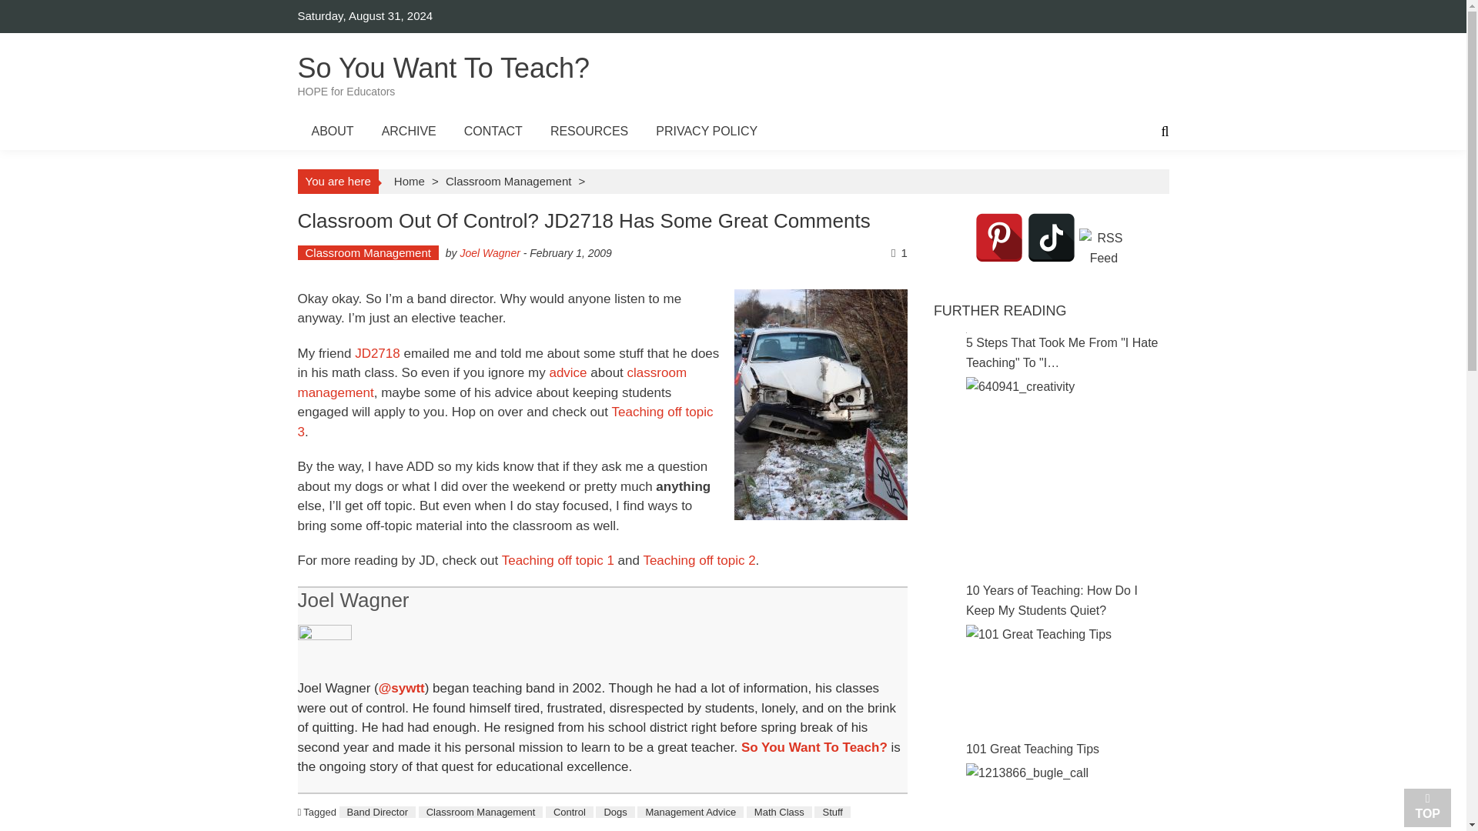  Describe the element at coordinates (331, 131) in the screenshot. I see `ABOUT` at that location.